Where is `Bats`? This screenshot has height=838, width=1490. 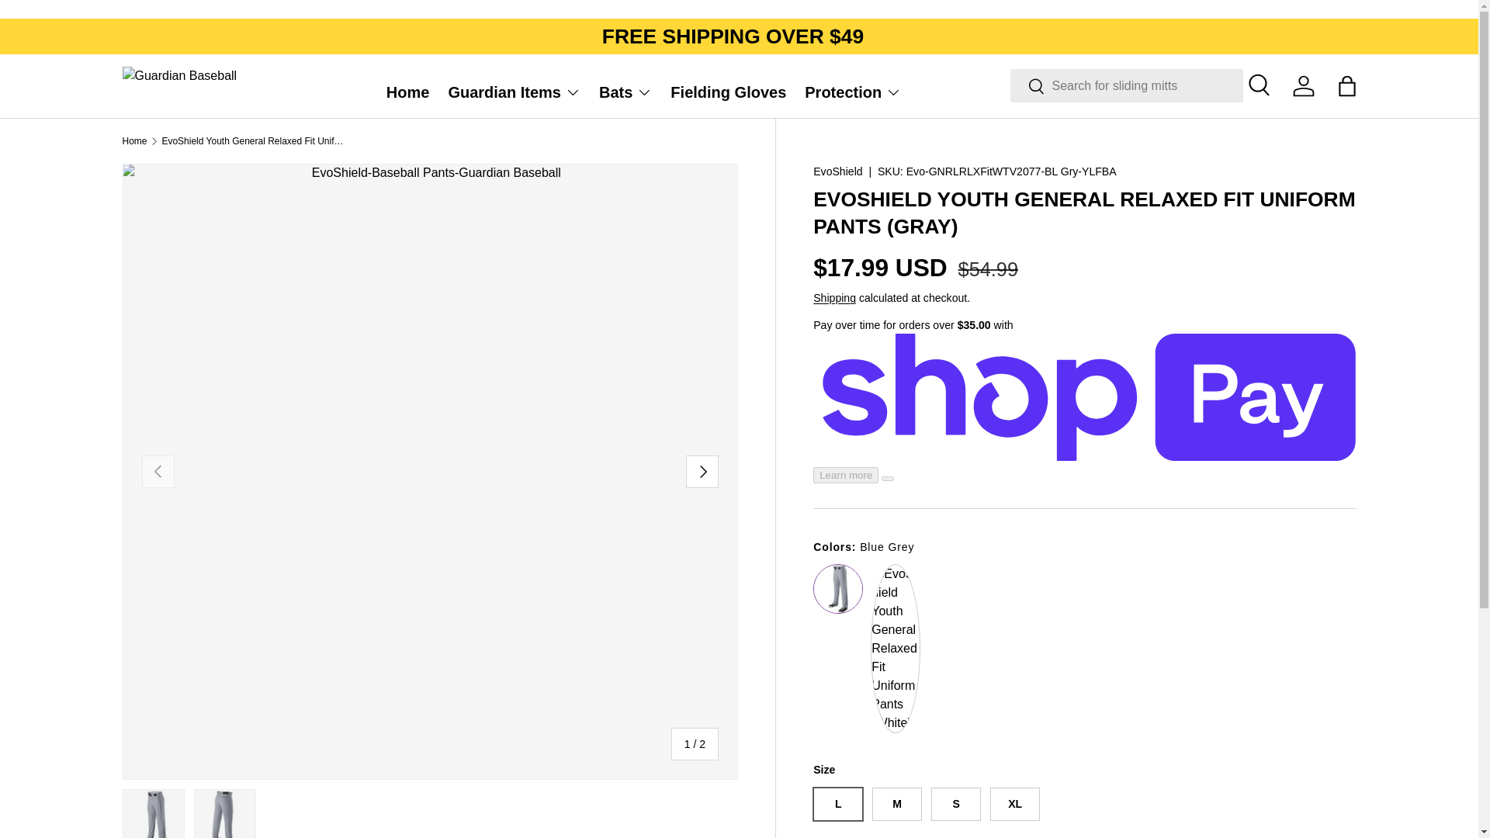 Bats is located at coordinates (625, 92).